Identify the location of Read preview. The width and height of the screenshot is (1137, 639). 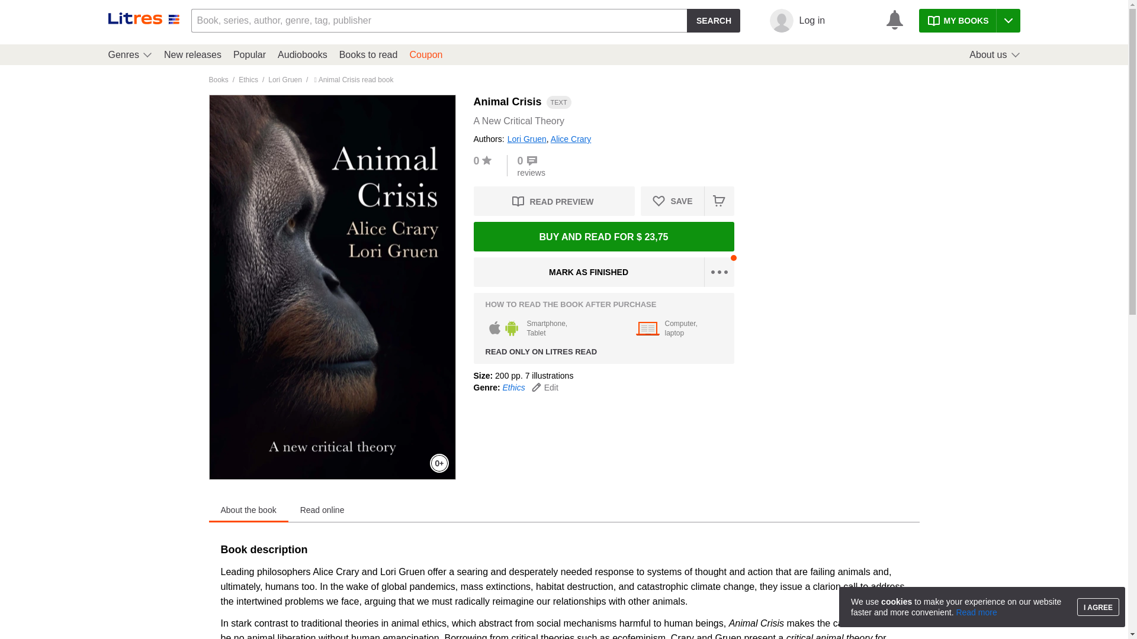
(218, 79).